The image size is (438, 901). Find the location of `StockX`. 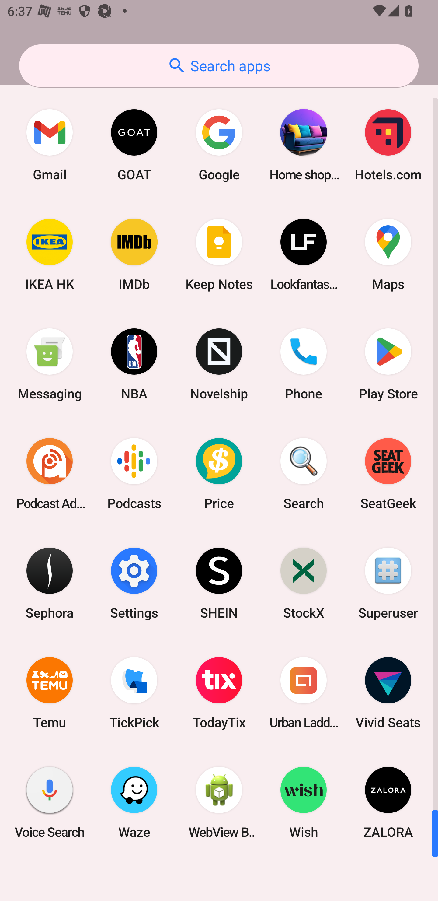

StockX is located at coordinates (304, 583).